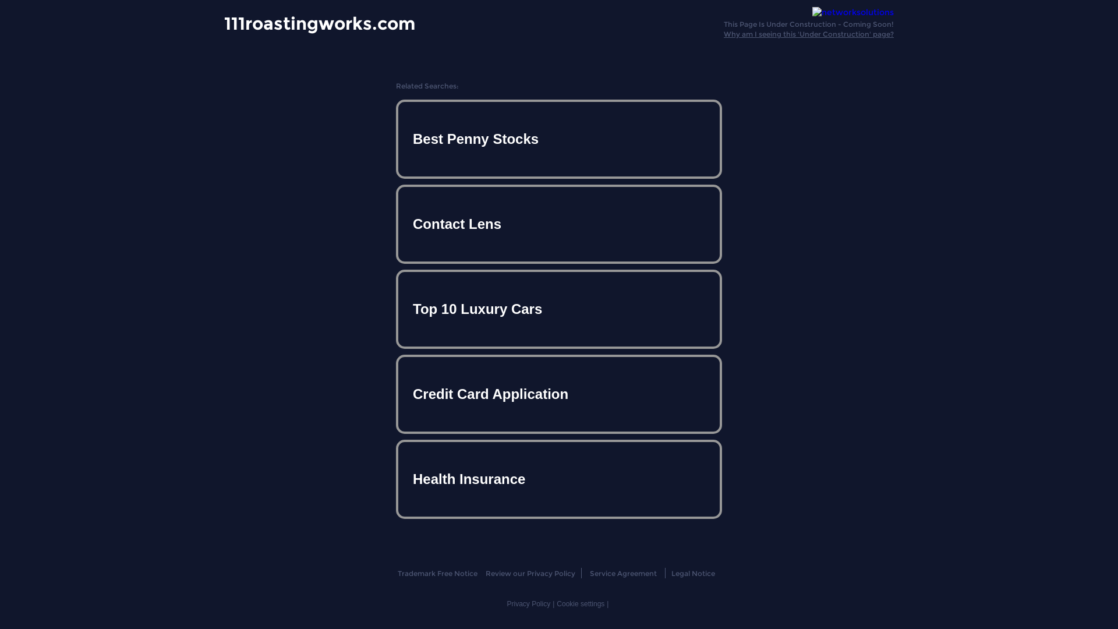 Image resolution: width=1118 pixels, height=629 pixels. Describe the element at coordinates (581, 604) in the screenshot. I see `Cookie settings` at that location.